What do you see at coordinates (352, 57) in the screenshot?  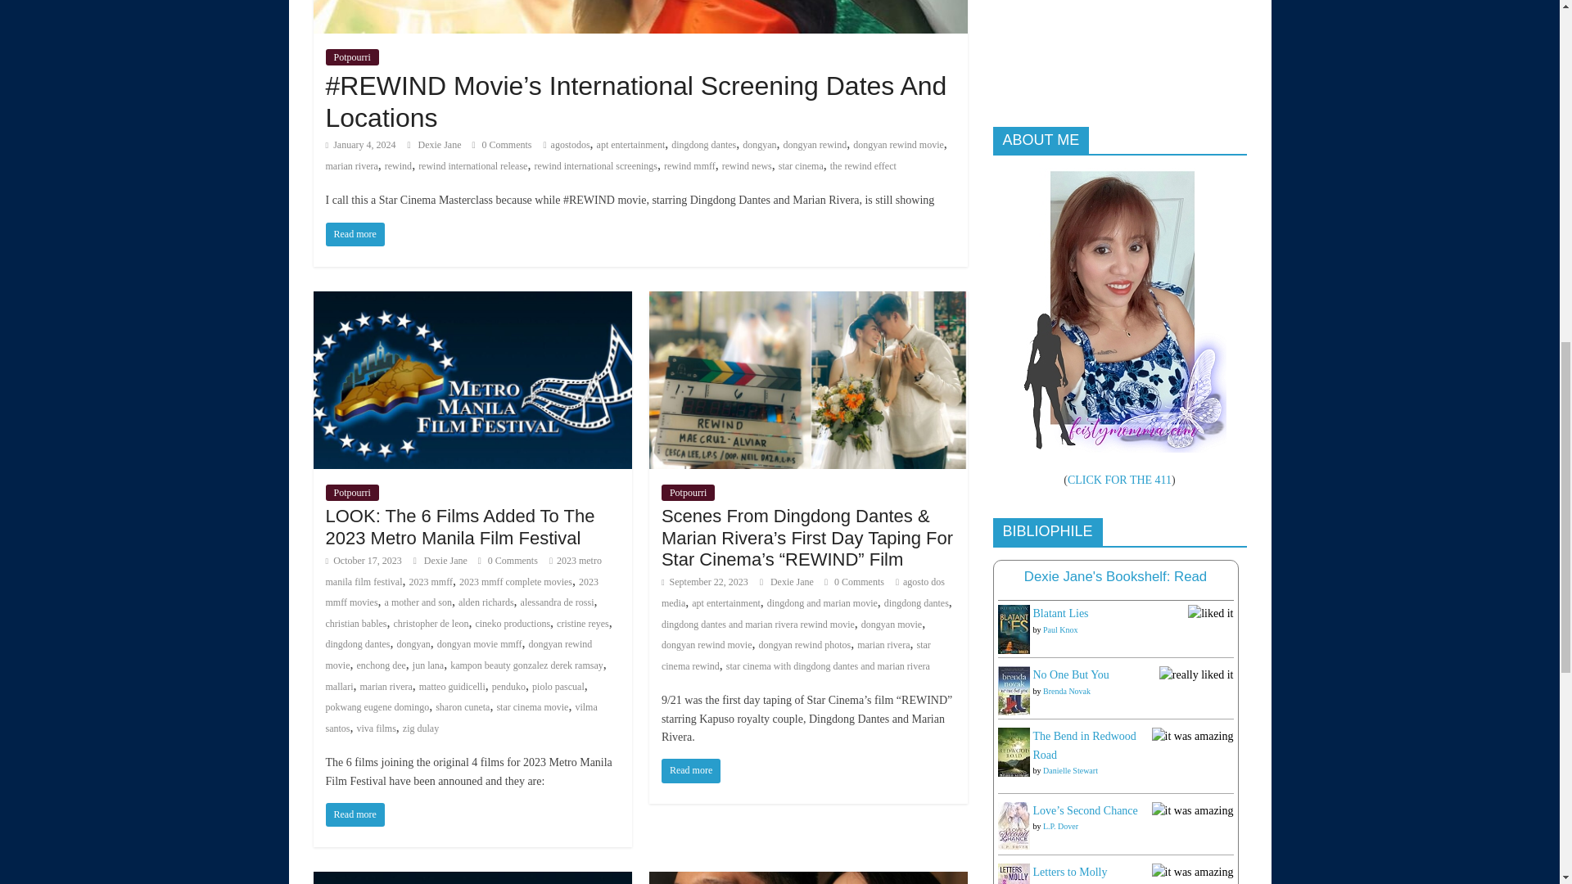 I see `Potpourri` at bounding box center [352, 57].